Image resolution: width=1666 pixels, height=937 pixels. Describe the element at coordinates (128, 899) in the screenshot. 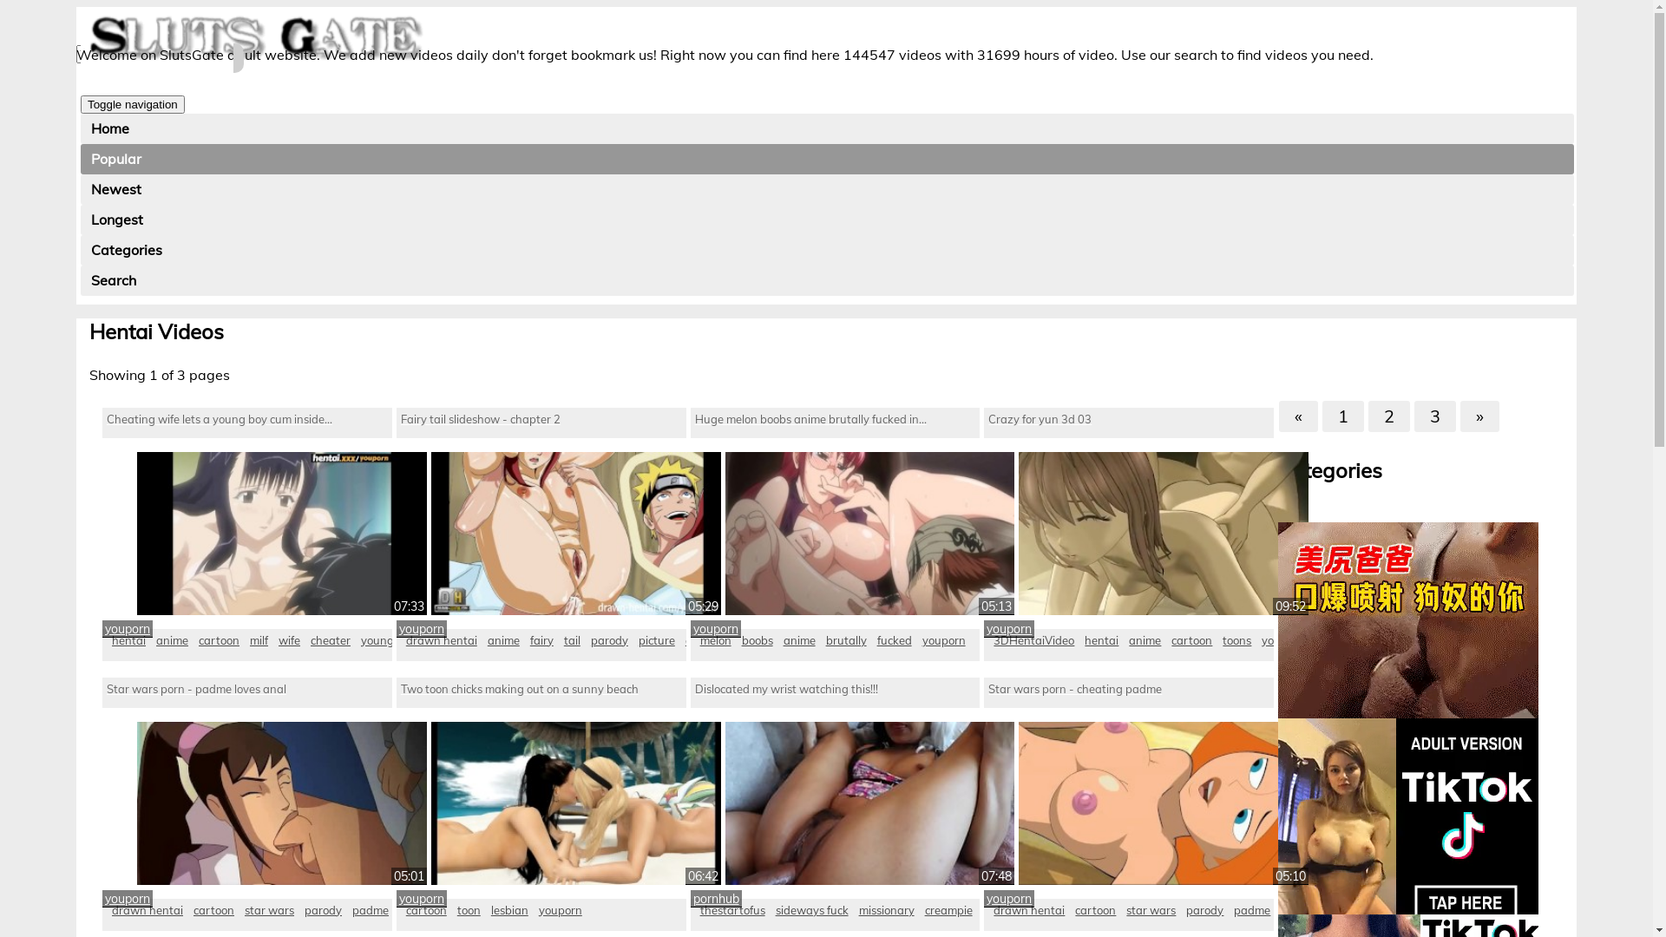

I see `youporn` at that location.